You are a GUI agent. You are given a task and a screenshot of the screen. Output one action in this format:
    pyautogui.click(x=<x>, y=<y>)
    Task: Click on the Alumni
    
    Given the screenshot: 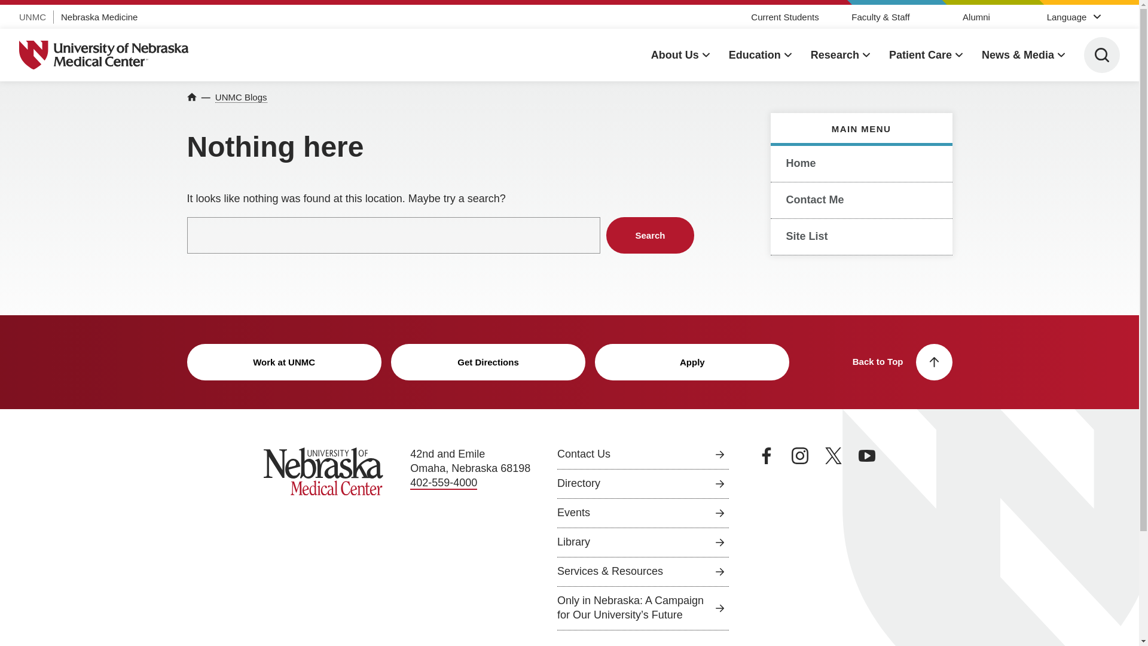 What is the action you would take?
    pyautogui.click(x=976, y=17)
    